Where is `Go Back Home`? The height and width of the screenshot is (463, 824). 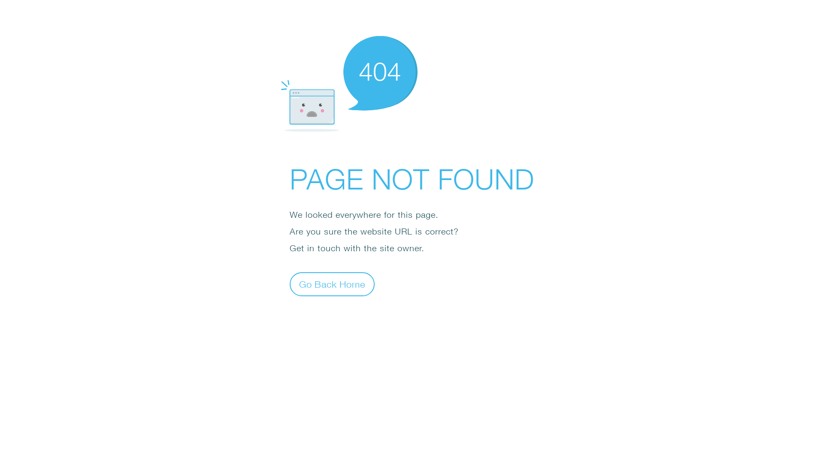
Go Back Home is located at coordinates (332, 284).